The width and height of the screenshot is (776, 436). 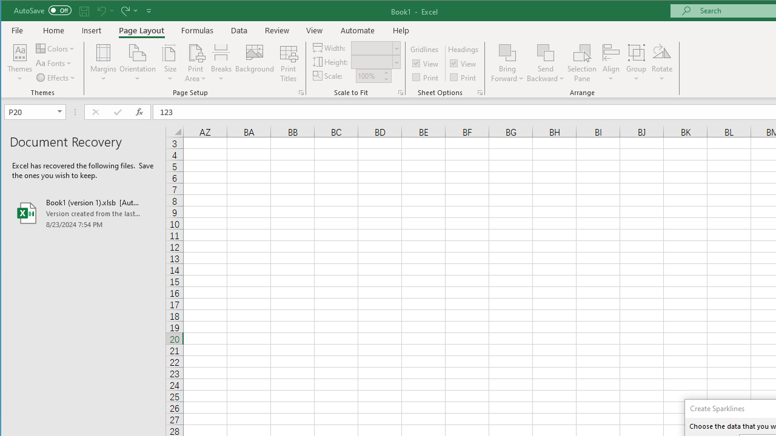 I want to click on Less, so click(x=386, y=79).